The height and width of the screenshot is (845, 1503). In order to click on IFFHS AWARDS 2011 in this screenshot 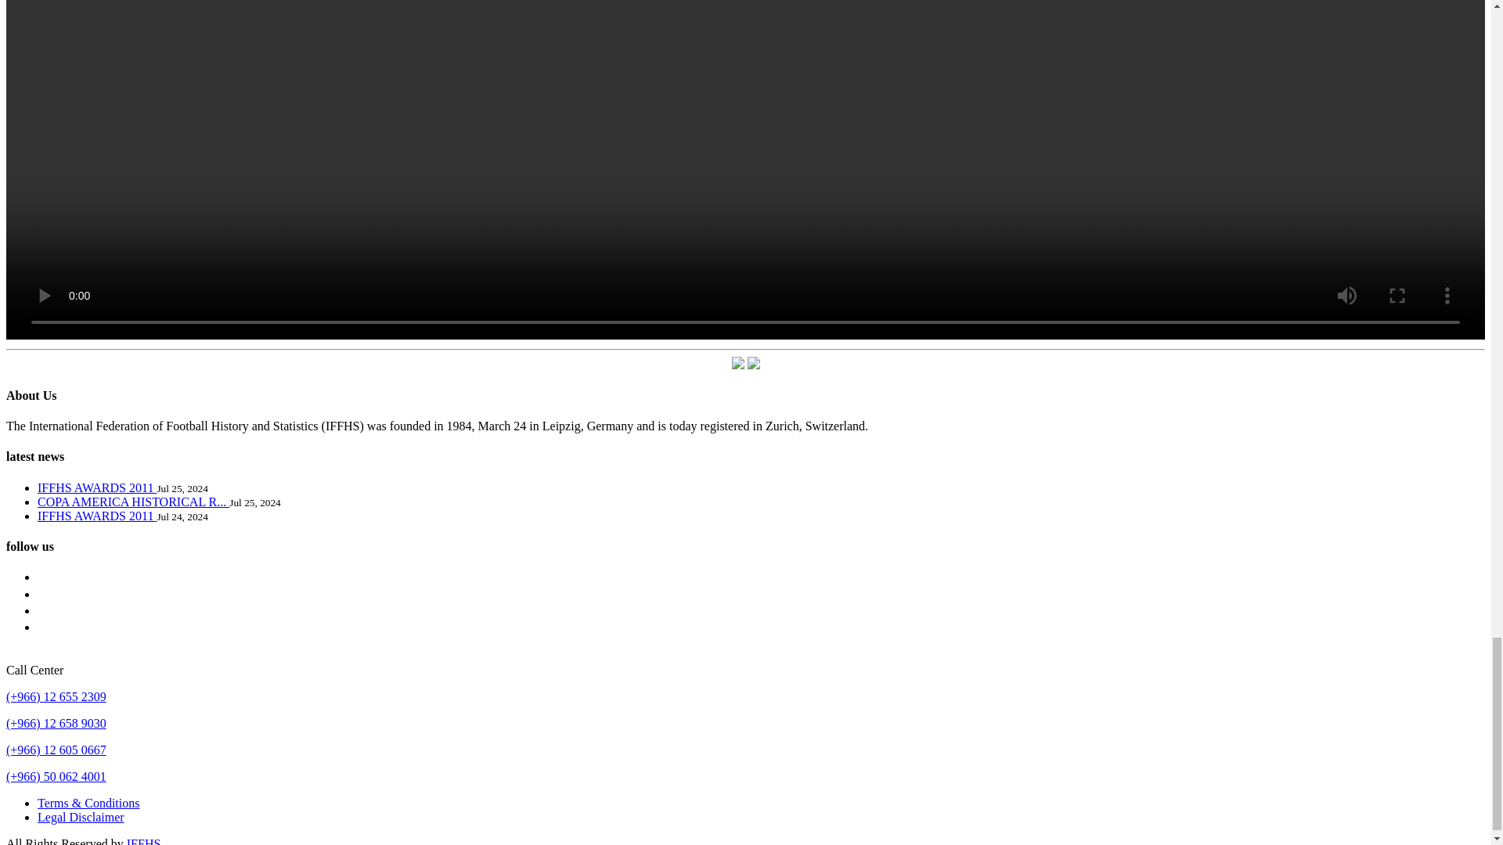, I will do `click(97, 487)`.